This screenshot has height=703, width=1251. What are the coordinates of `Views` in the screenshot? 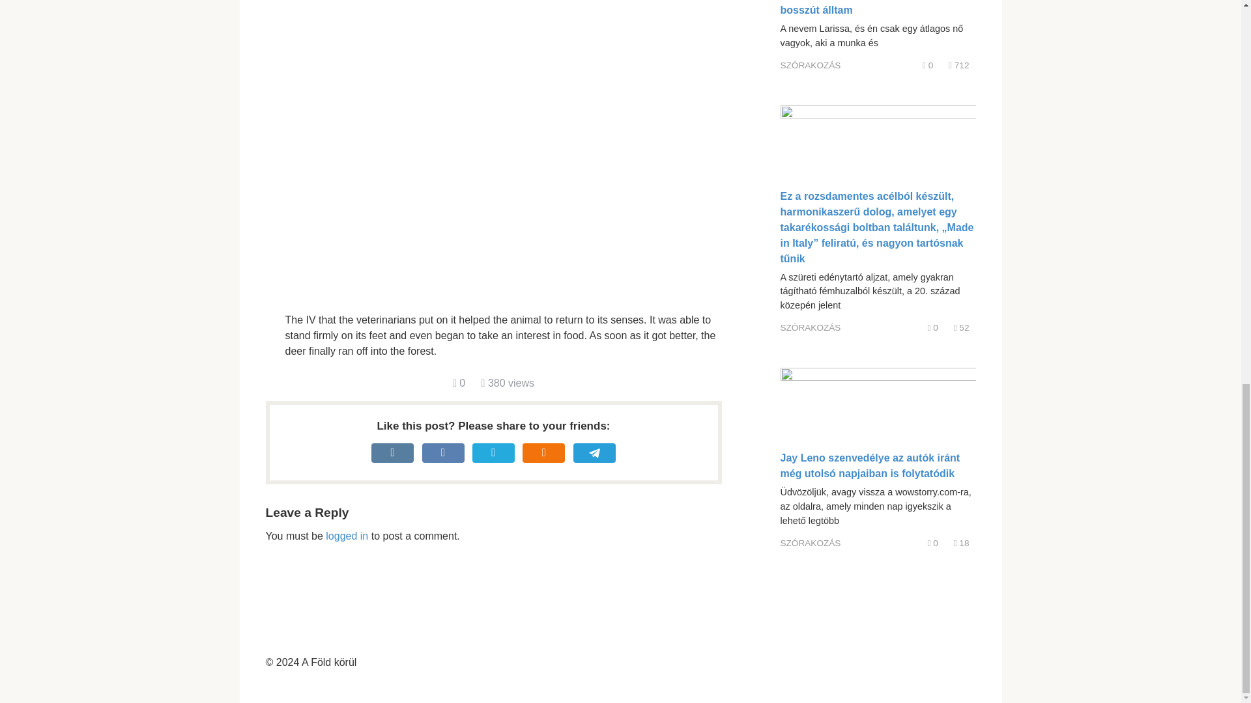 It's located at (508, 383).